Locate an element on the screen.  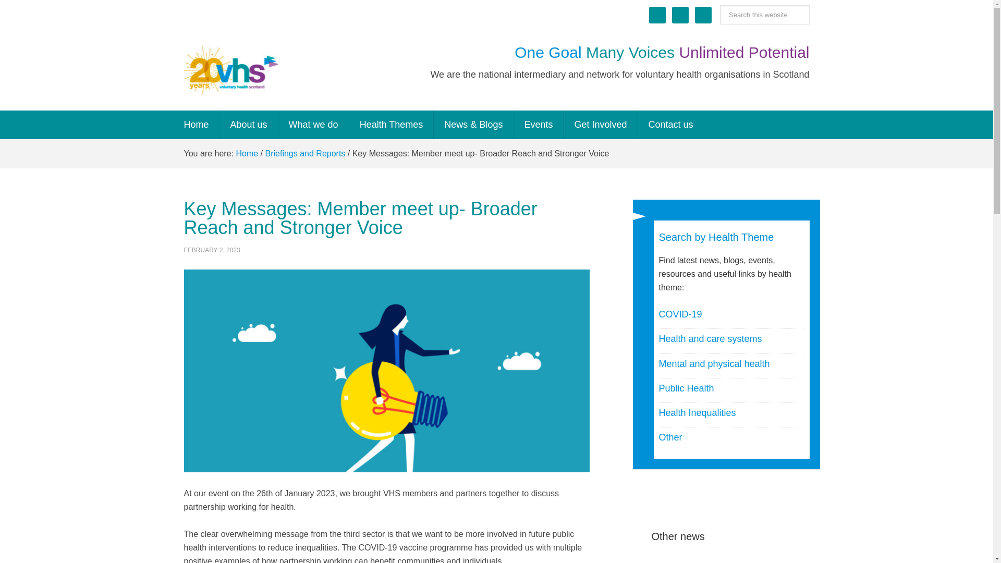
VOLUNTARY HEALTH SCOTLAND is located at coordinates (230, 70).